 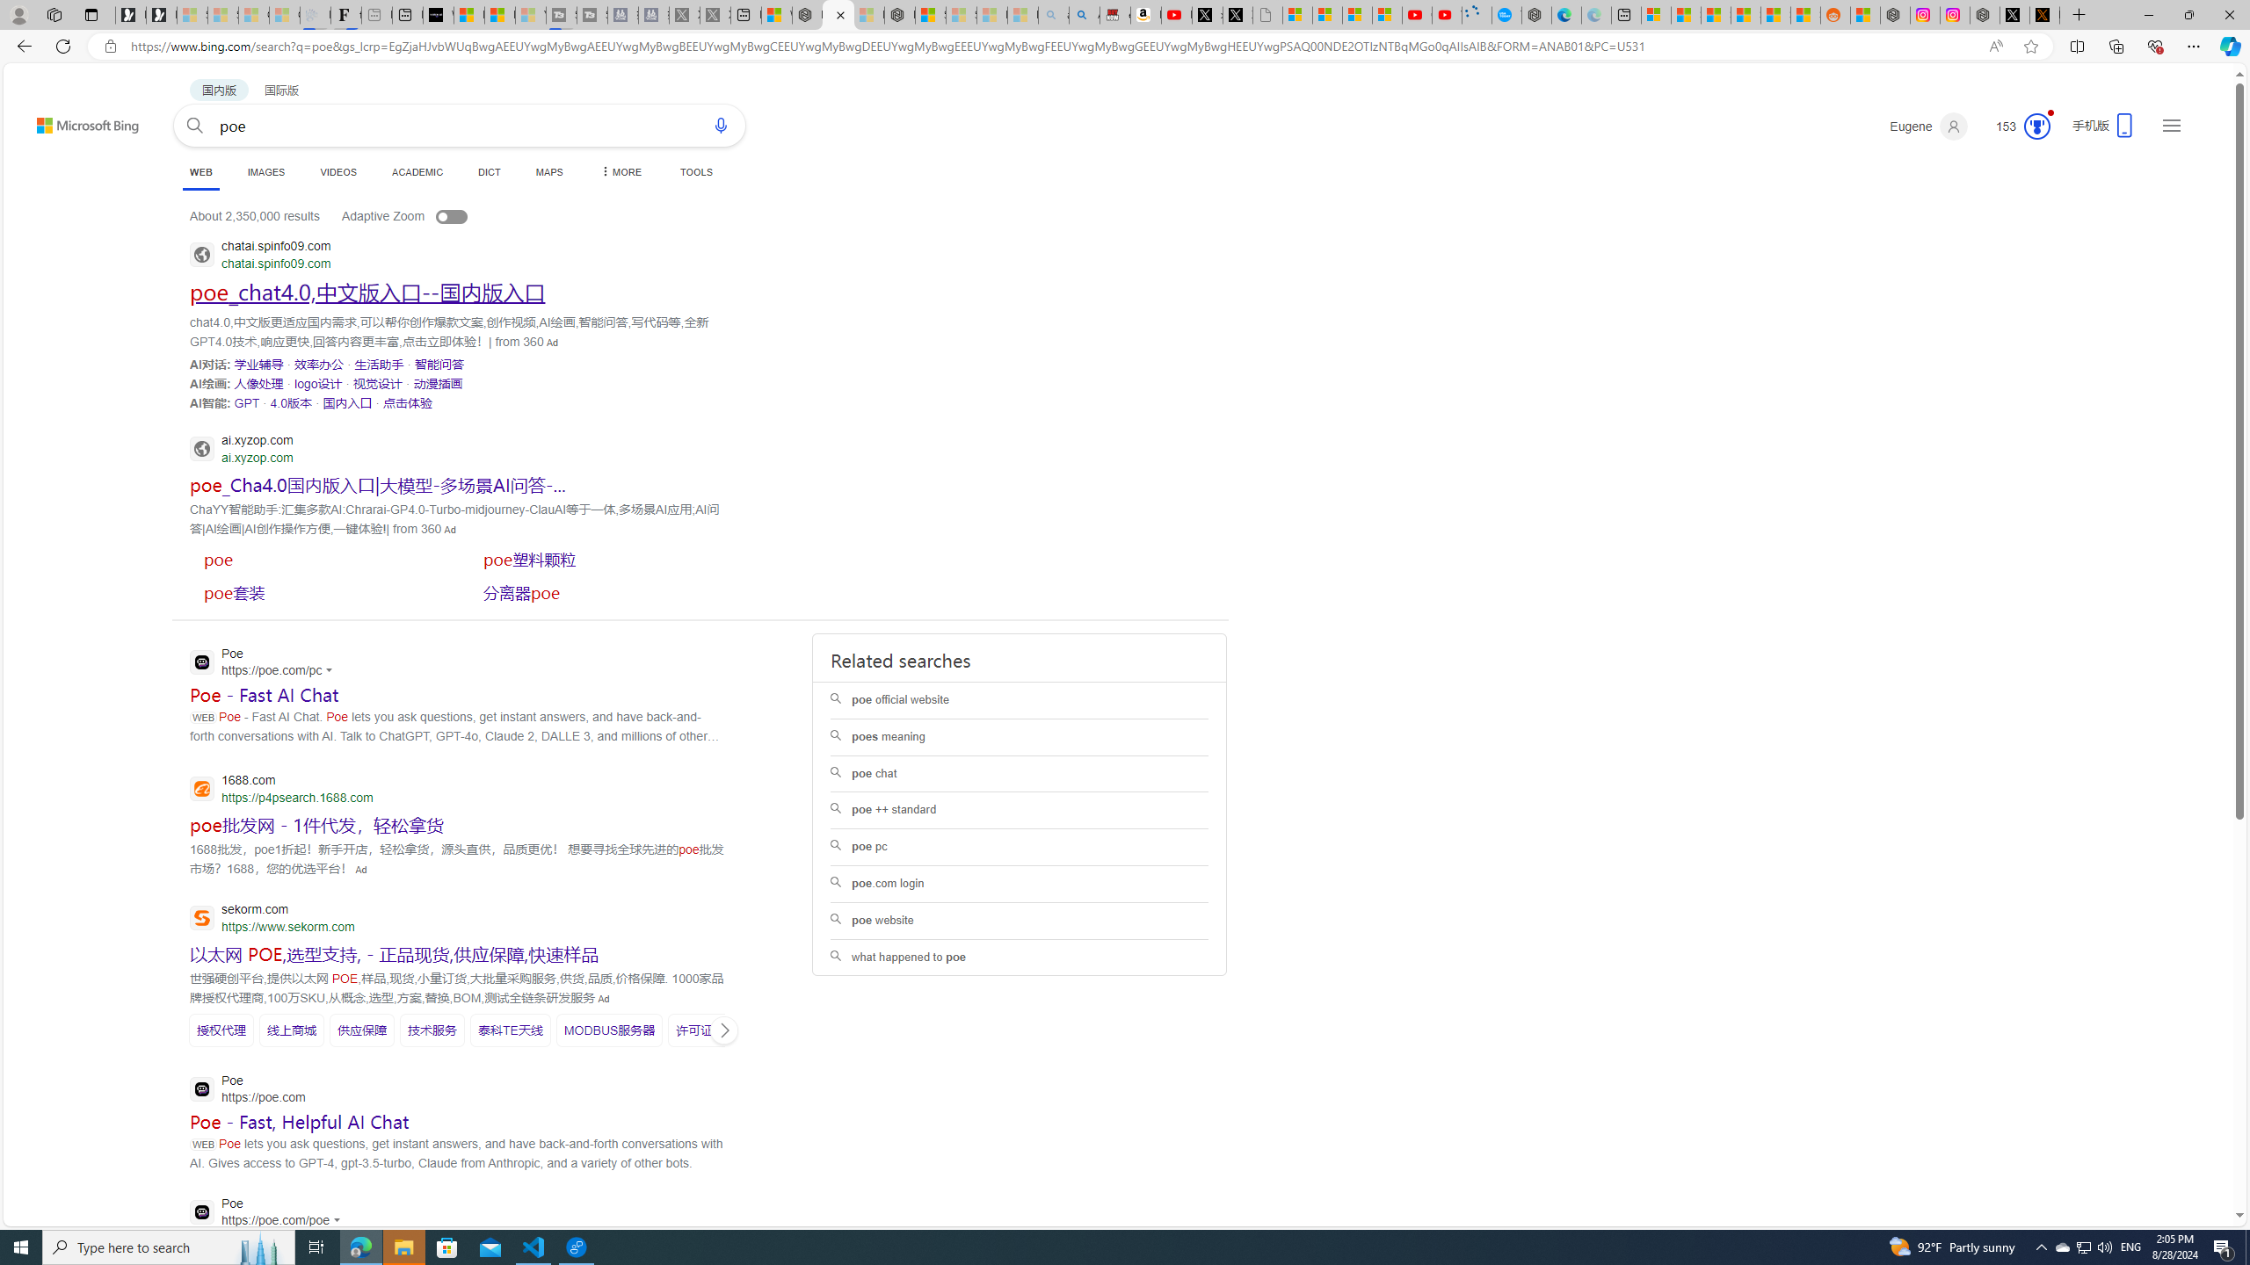 I want to click on Back, so click(x=21, y=46).